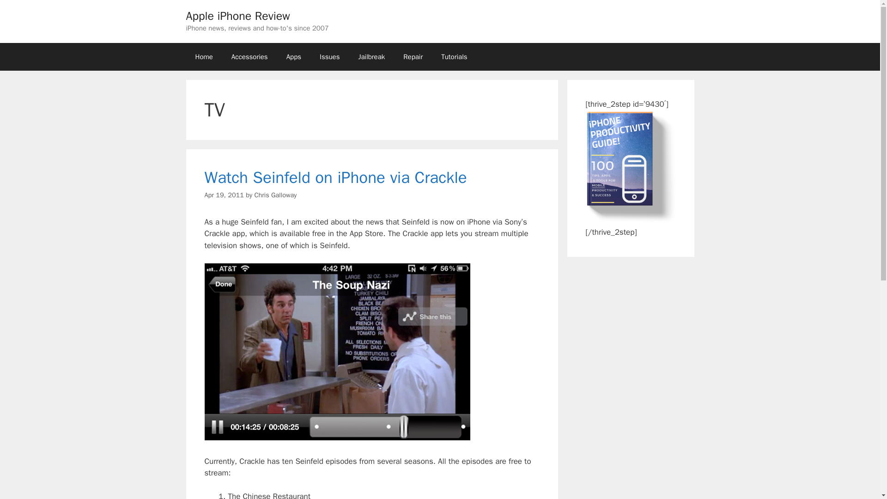 This screenshot has height=499, width=887. What do you see at coordinates (237, 16) in the screenshot?
I see `Apple iPhone Review` at bounding box center [237, 16].